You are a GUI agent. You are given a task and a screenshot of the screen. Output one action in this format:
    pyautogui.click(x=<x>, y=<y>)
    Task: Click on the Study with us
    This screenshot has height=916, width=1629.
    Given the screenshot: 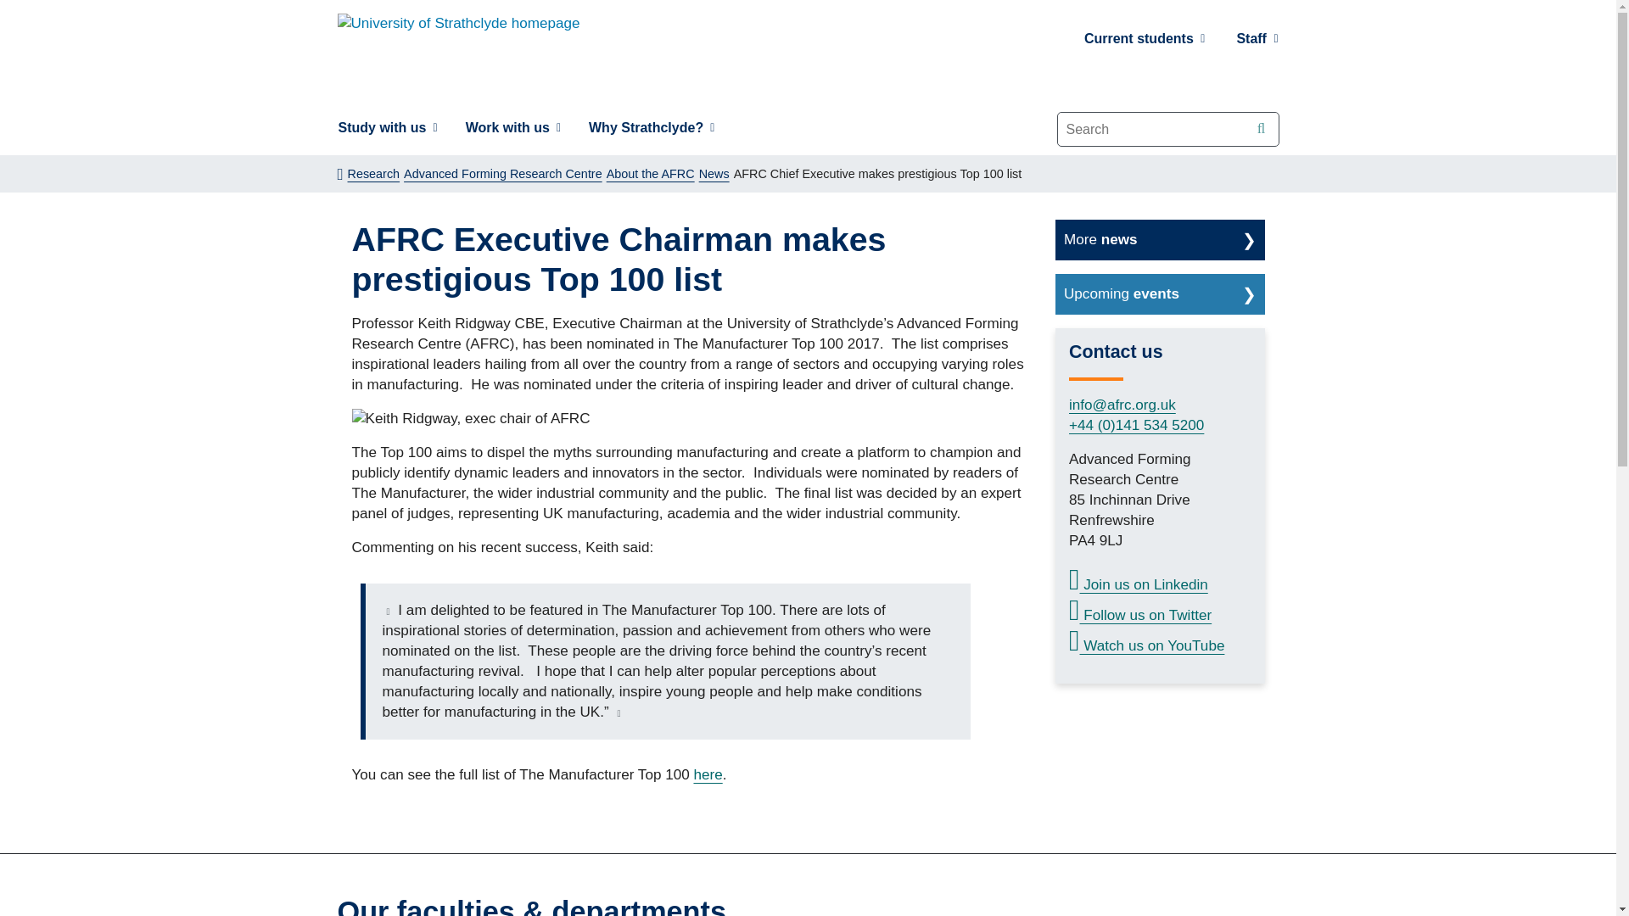 What is the action you would take?
    pyautogui.click(x=387, y=127)
    